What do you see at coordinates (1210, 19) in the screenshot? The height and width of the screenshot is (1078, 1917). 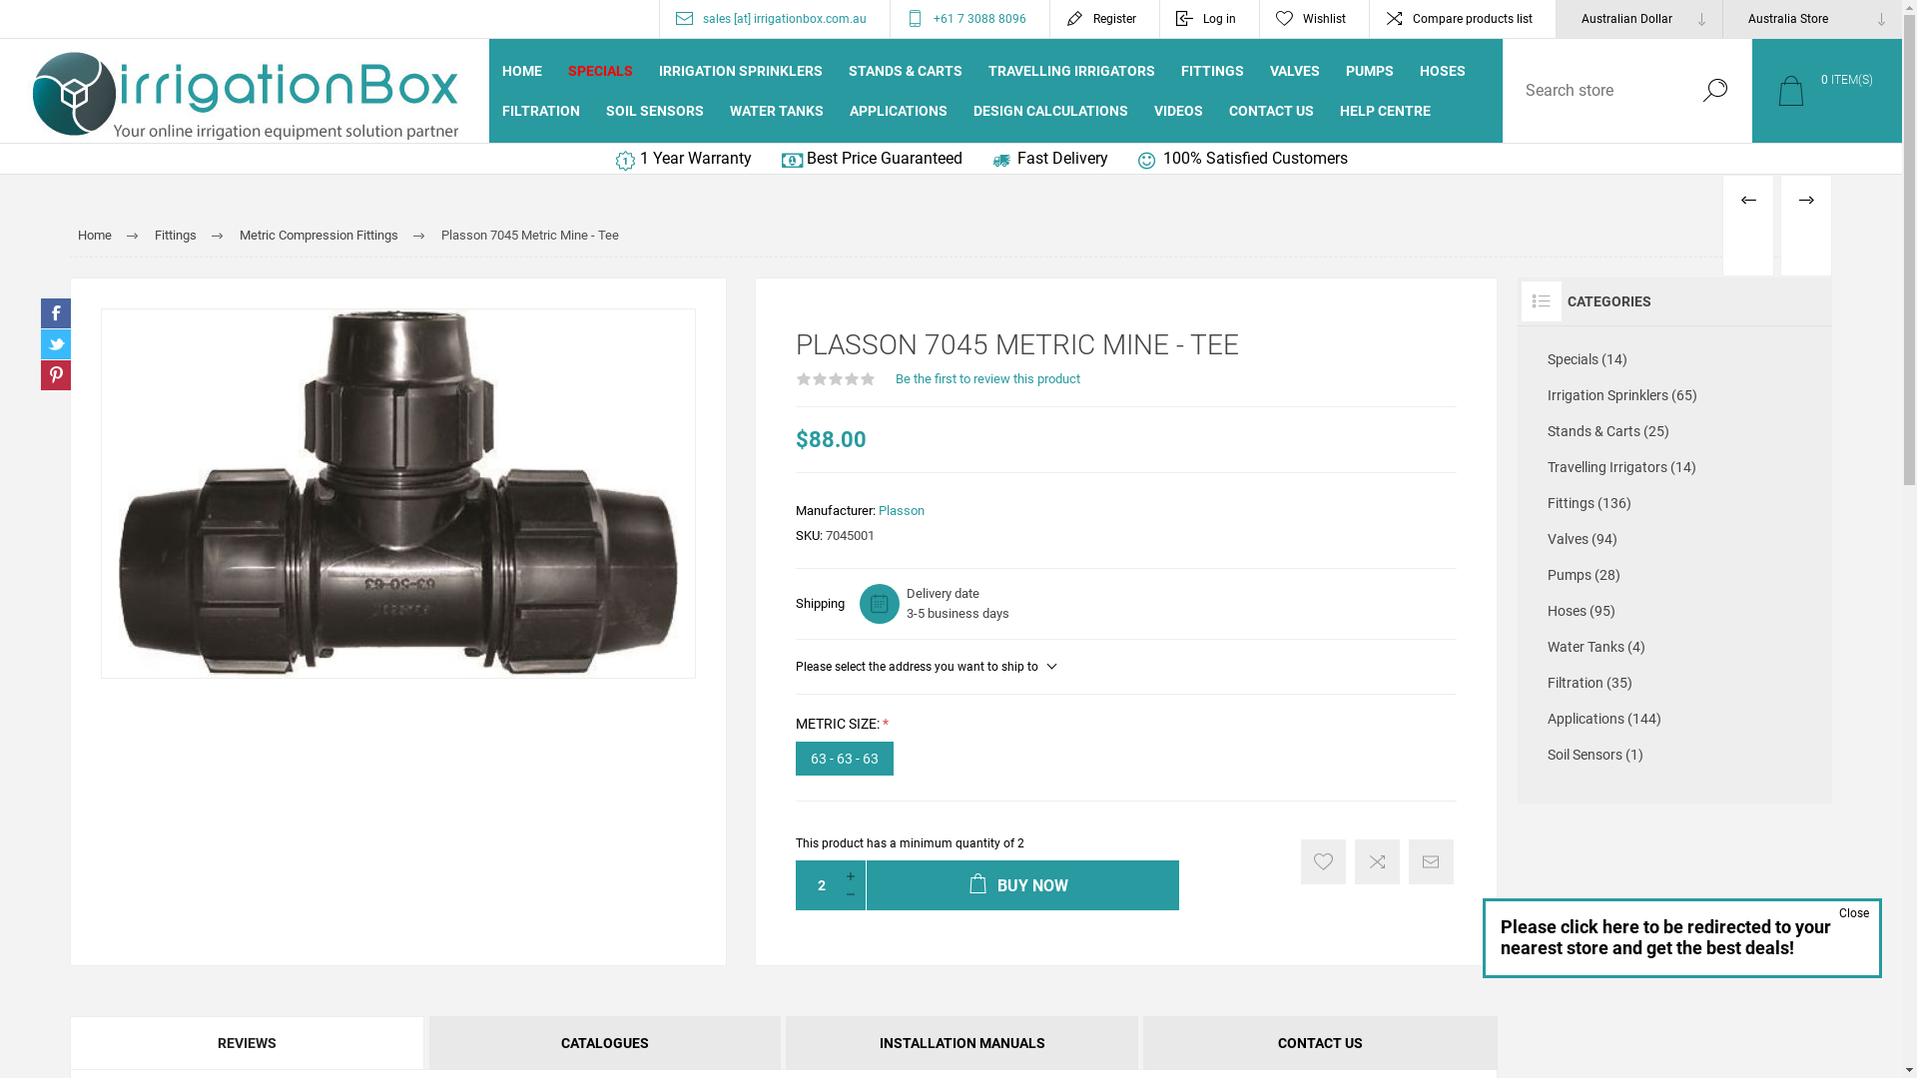 I see `Log in` at bounding box center [1210, 19].